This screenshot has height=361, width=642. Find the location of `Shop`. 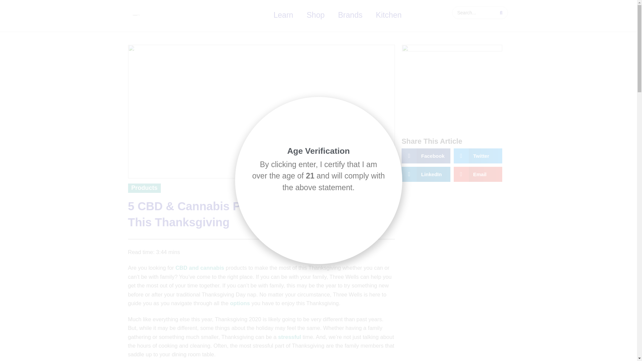

Shop is located at coordinates (315, 15).